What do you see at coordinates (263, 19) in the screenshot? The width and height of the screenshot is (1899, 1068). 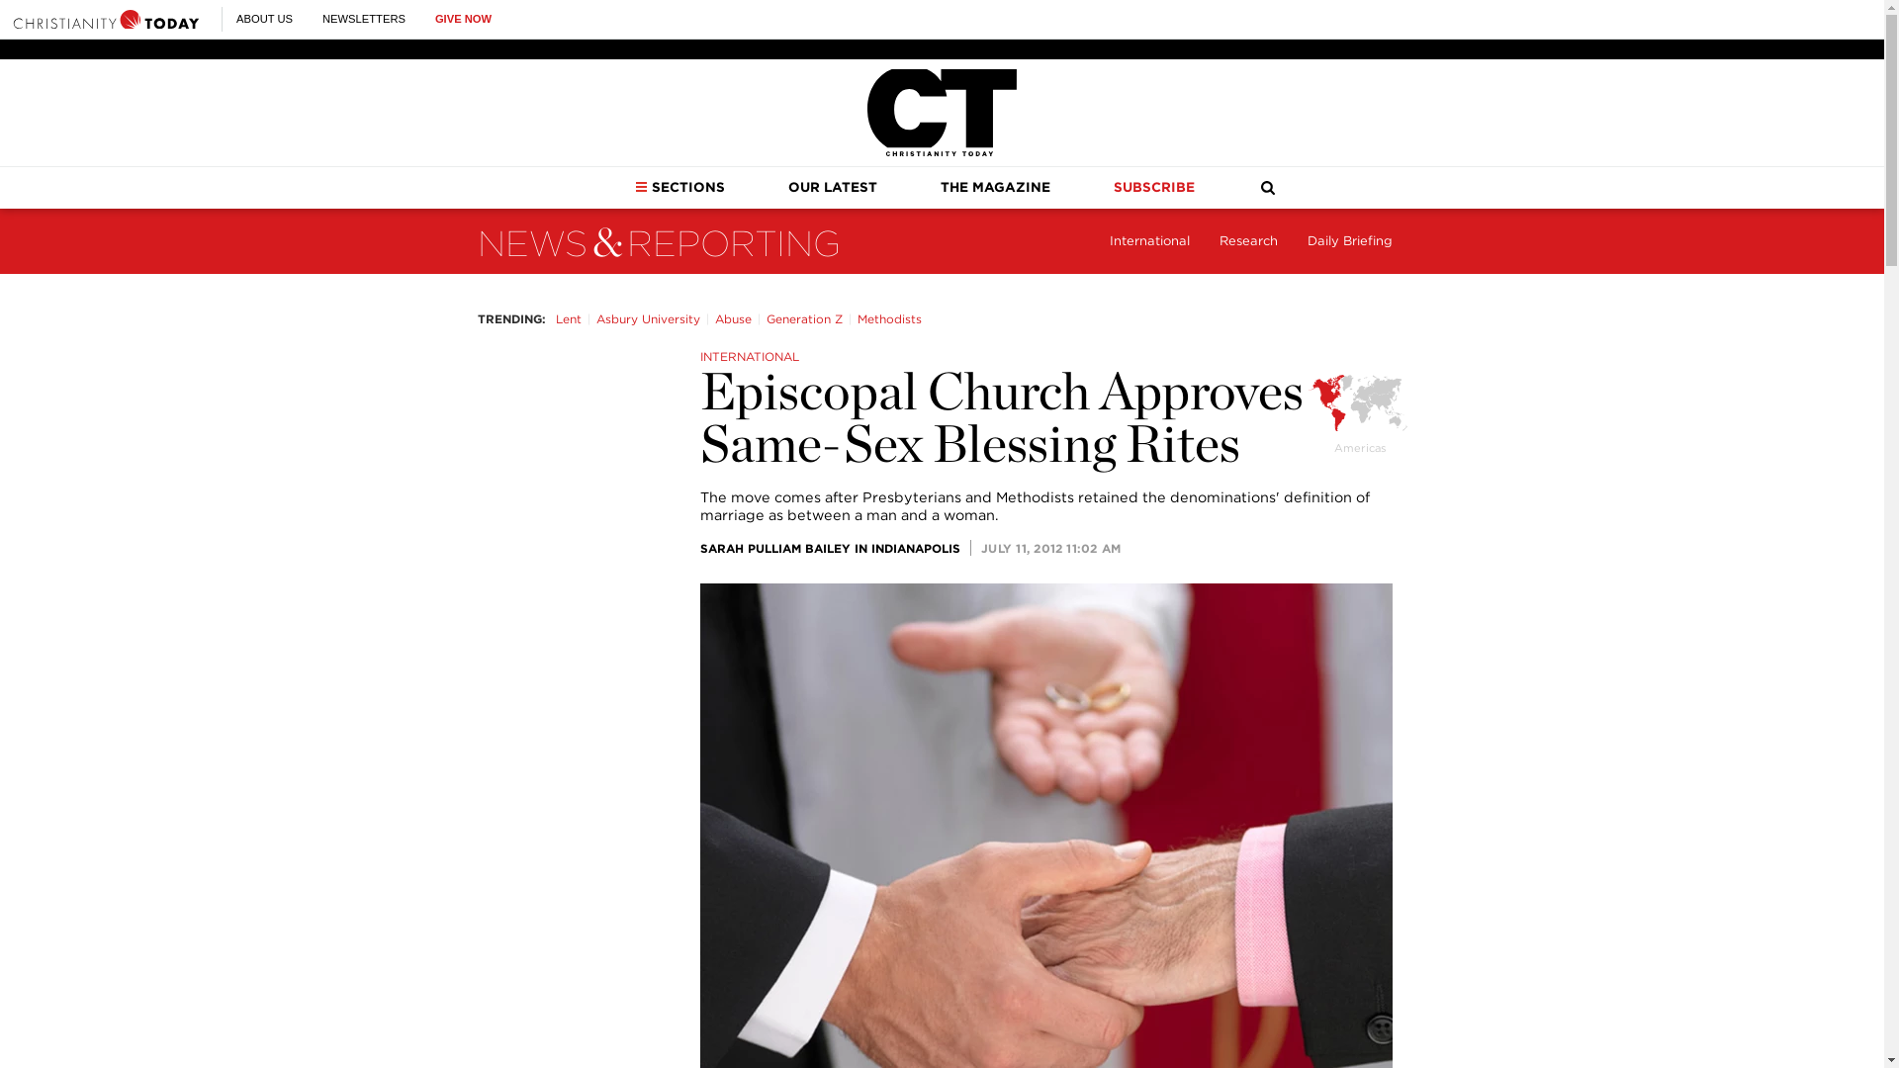 I see `ABOUT US` at bounding box center [263, 19].